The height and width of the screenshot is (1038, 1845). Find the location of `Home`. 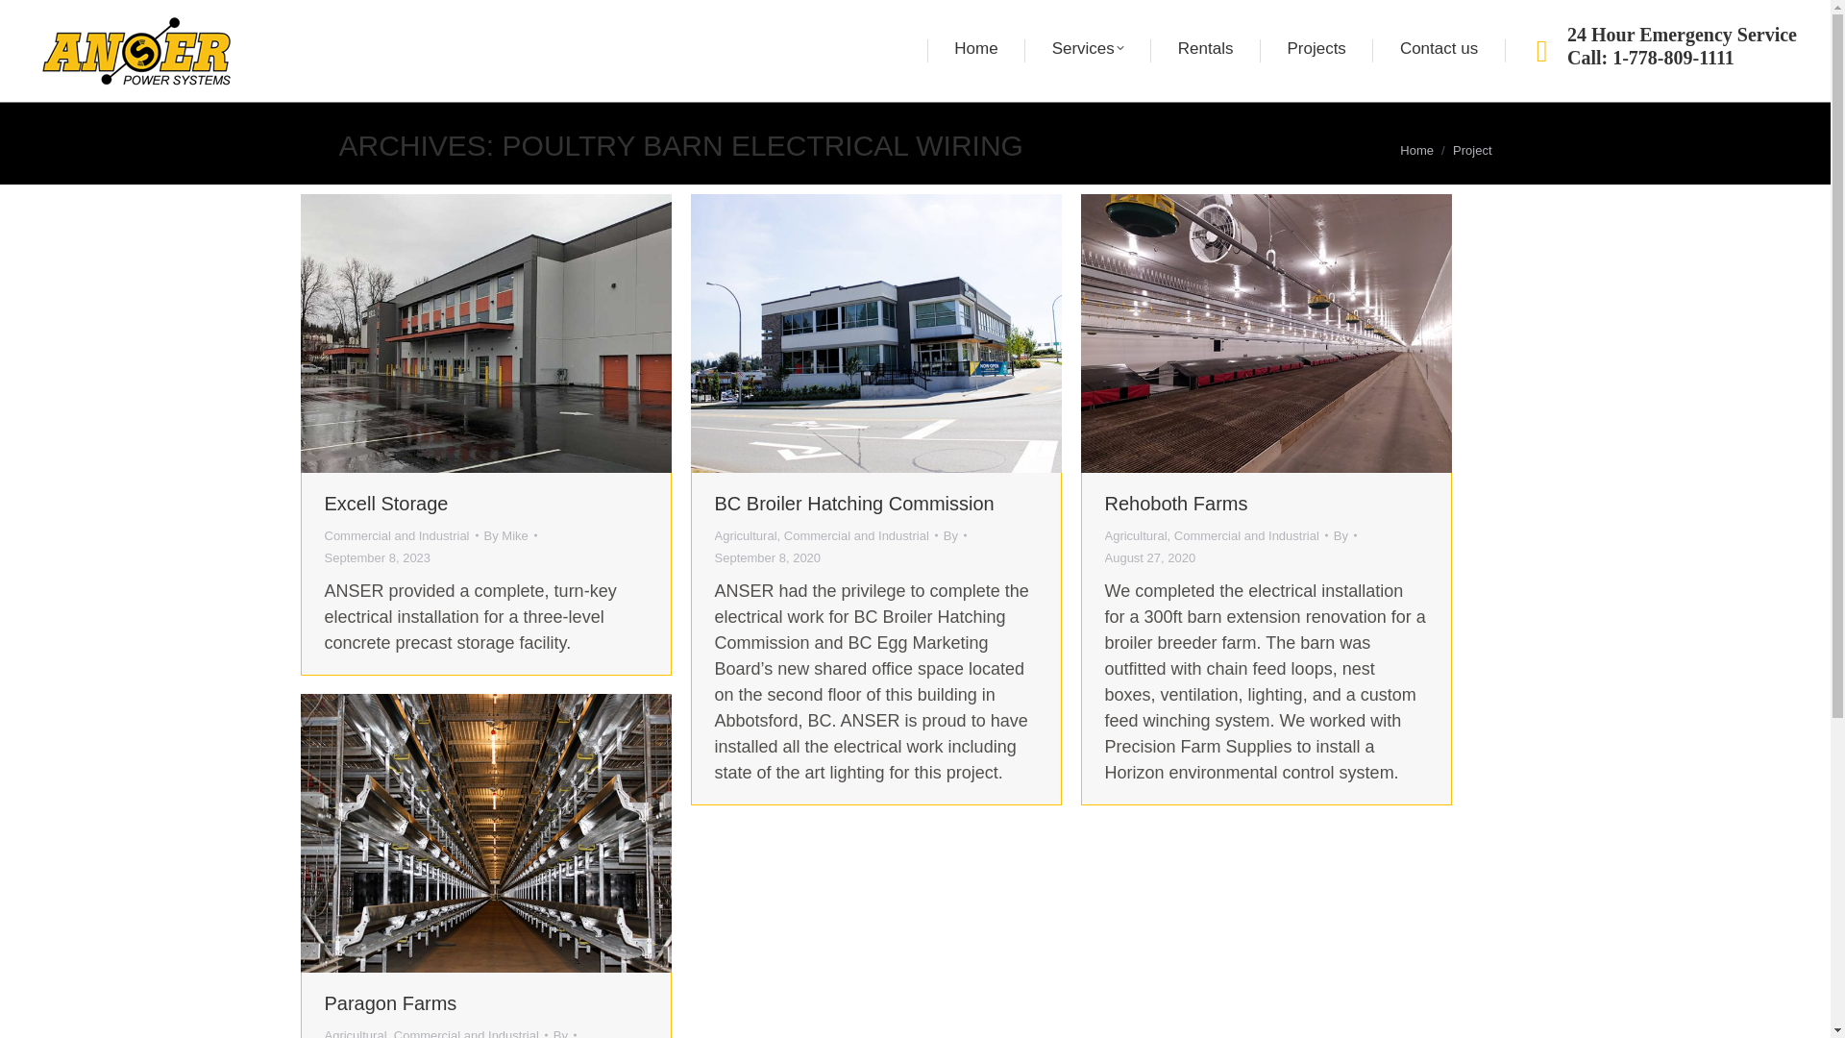

Home is located at coordinates (976, 50).